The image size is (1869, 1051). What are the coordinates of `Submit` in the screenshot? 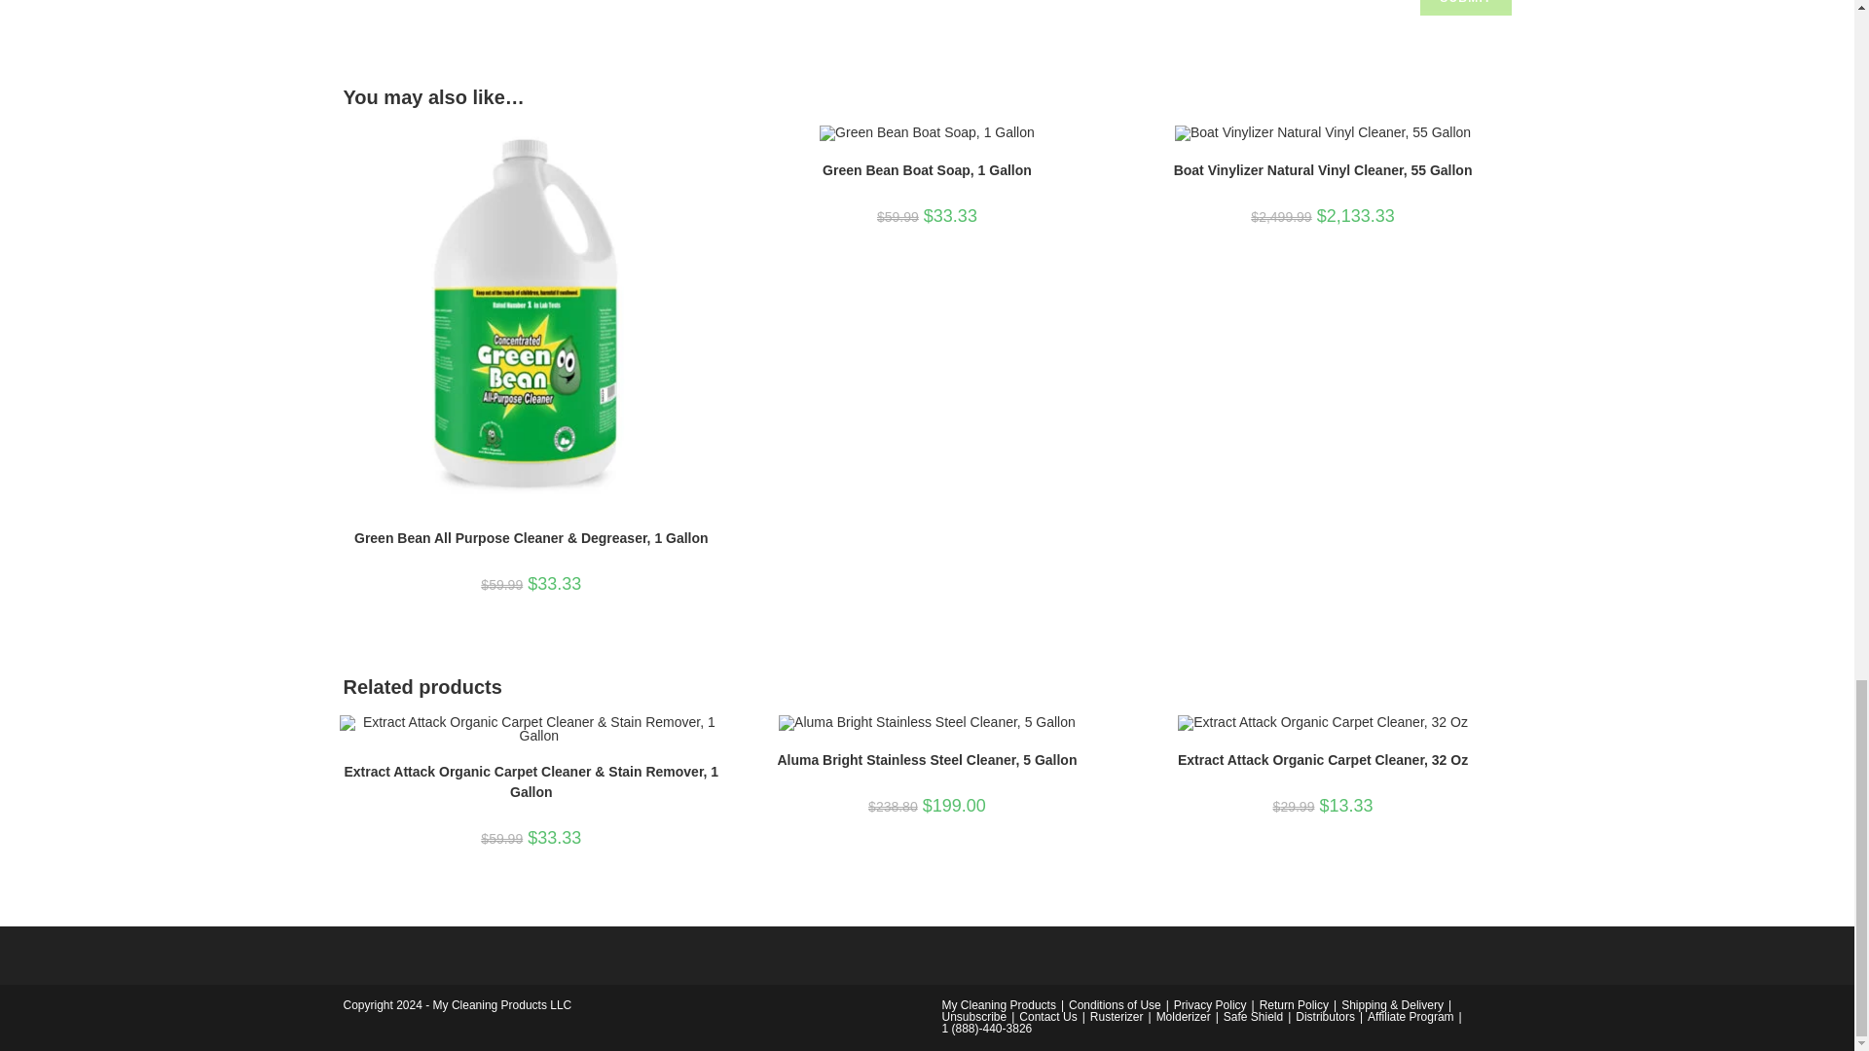 It's located at (1465, 8).